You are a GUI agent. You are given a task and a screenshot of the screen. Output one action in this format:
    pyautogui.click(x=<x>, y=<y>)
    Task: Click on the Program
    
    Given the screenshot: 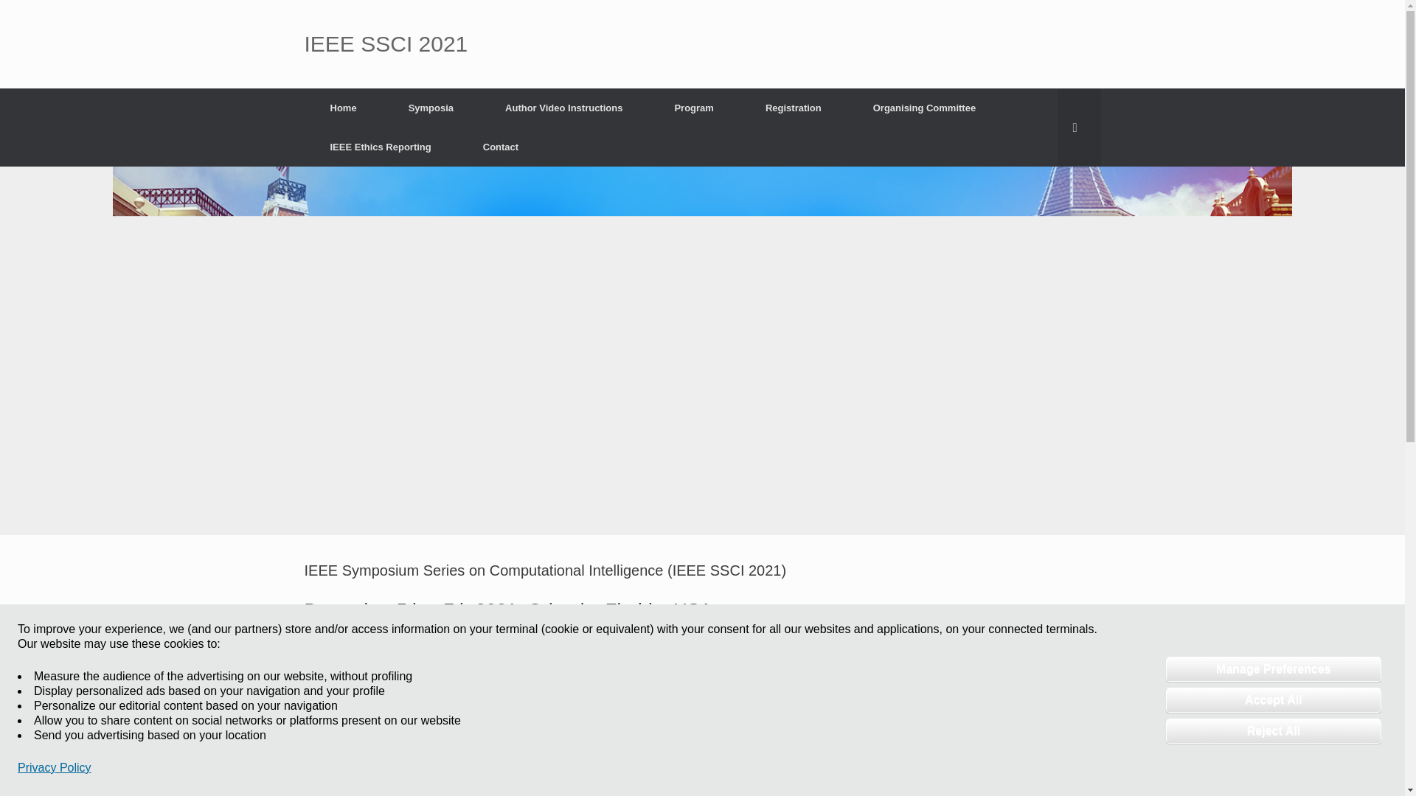 What is the action you would take?
    pyautogui.click(x=693, y=108)
    